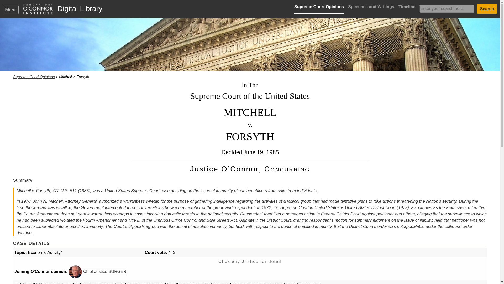  I want to click on Holding:, so click(23, 283).